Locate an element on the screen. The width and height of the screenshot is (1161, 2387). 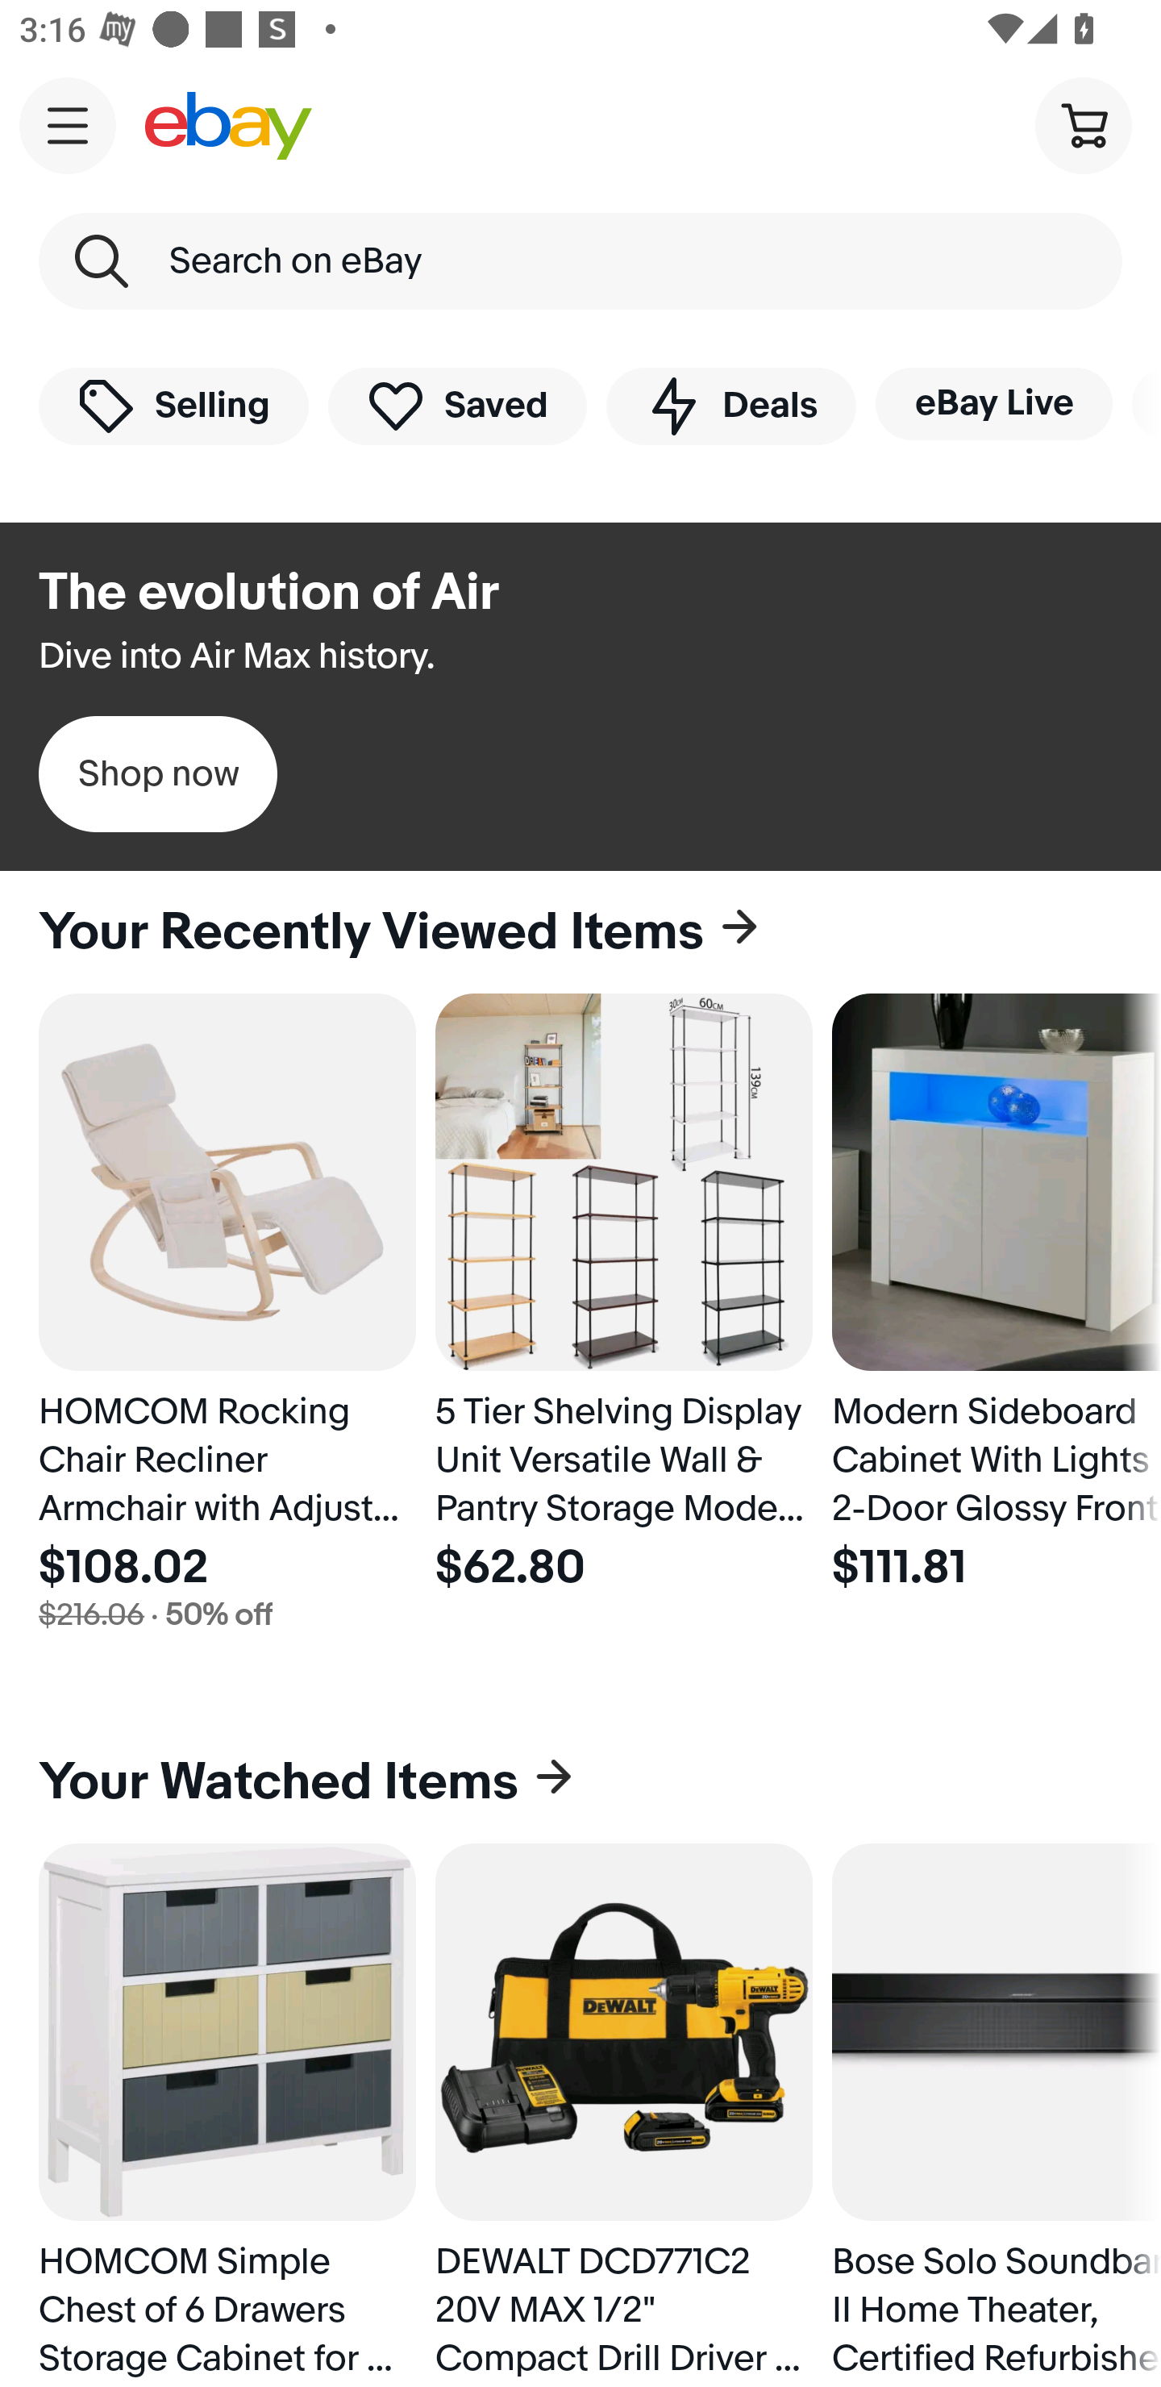
Cart button shopping cart is located at coordinates (1083, 124).